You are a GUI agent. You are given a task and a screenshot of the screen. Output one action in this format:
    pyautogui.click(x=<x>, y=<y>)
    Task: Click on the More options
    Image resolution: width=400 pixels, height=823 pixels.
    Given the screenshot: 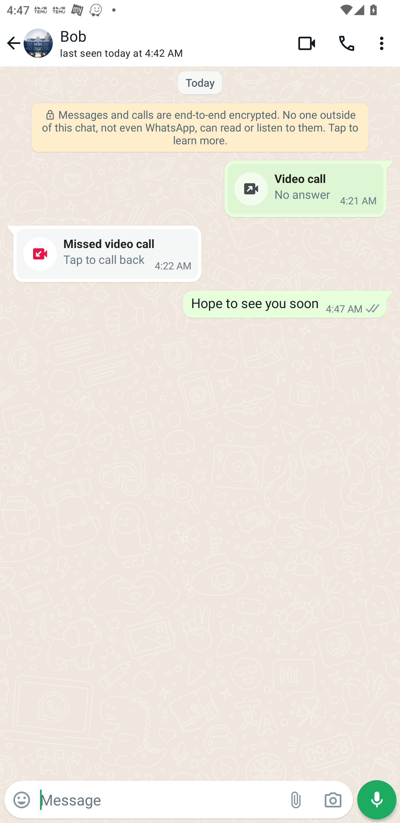 What is the action you would take?
    pyautogui.click(x=383, y=43)
    